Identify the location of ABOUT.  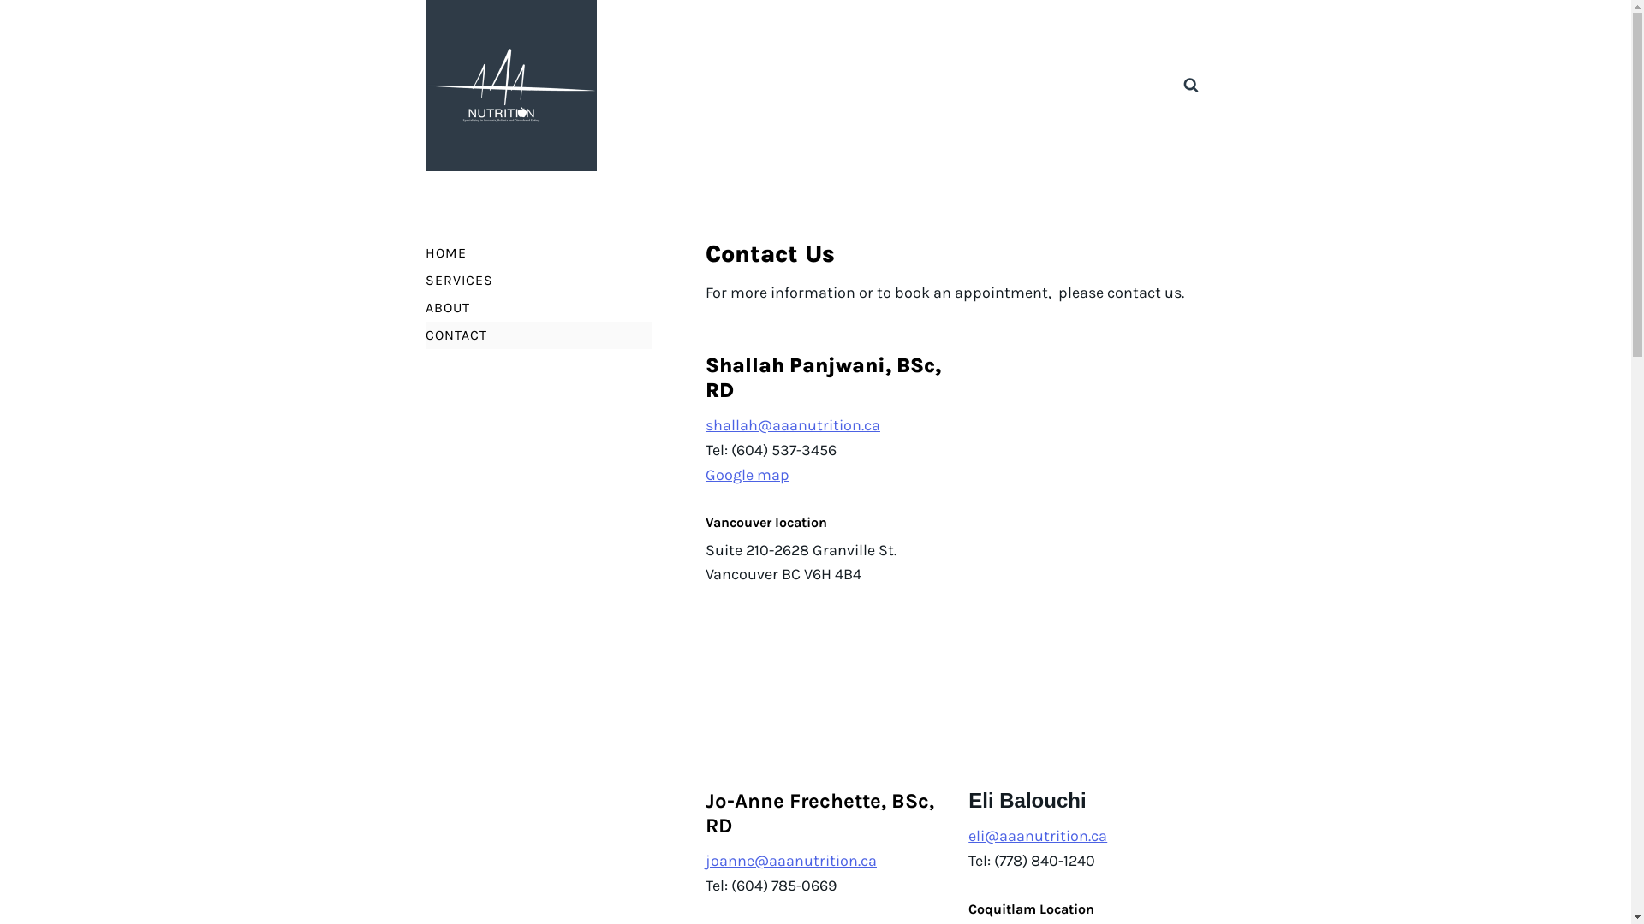
(538, 308).